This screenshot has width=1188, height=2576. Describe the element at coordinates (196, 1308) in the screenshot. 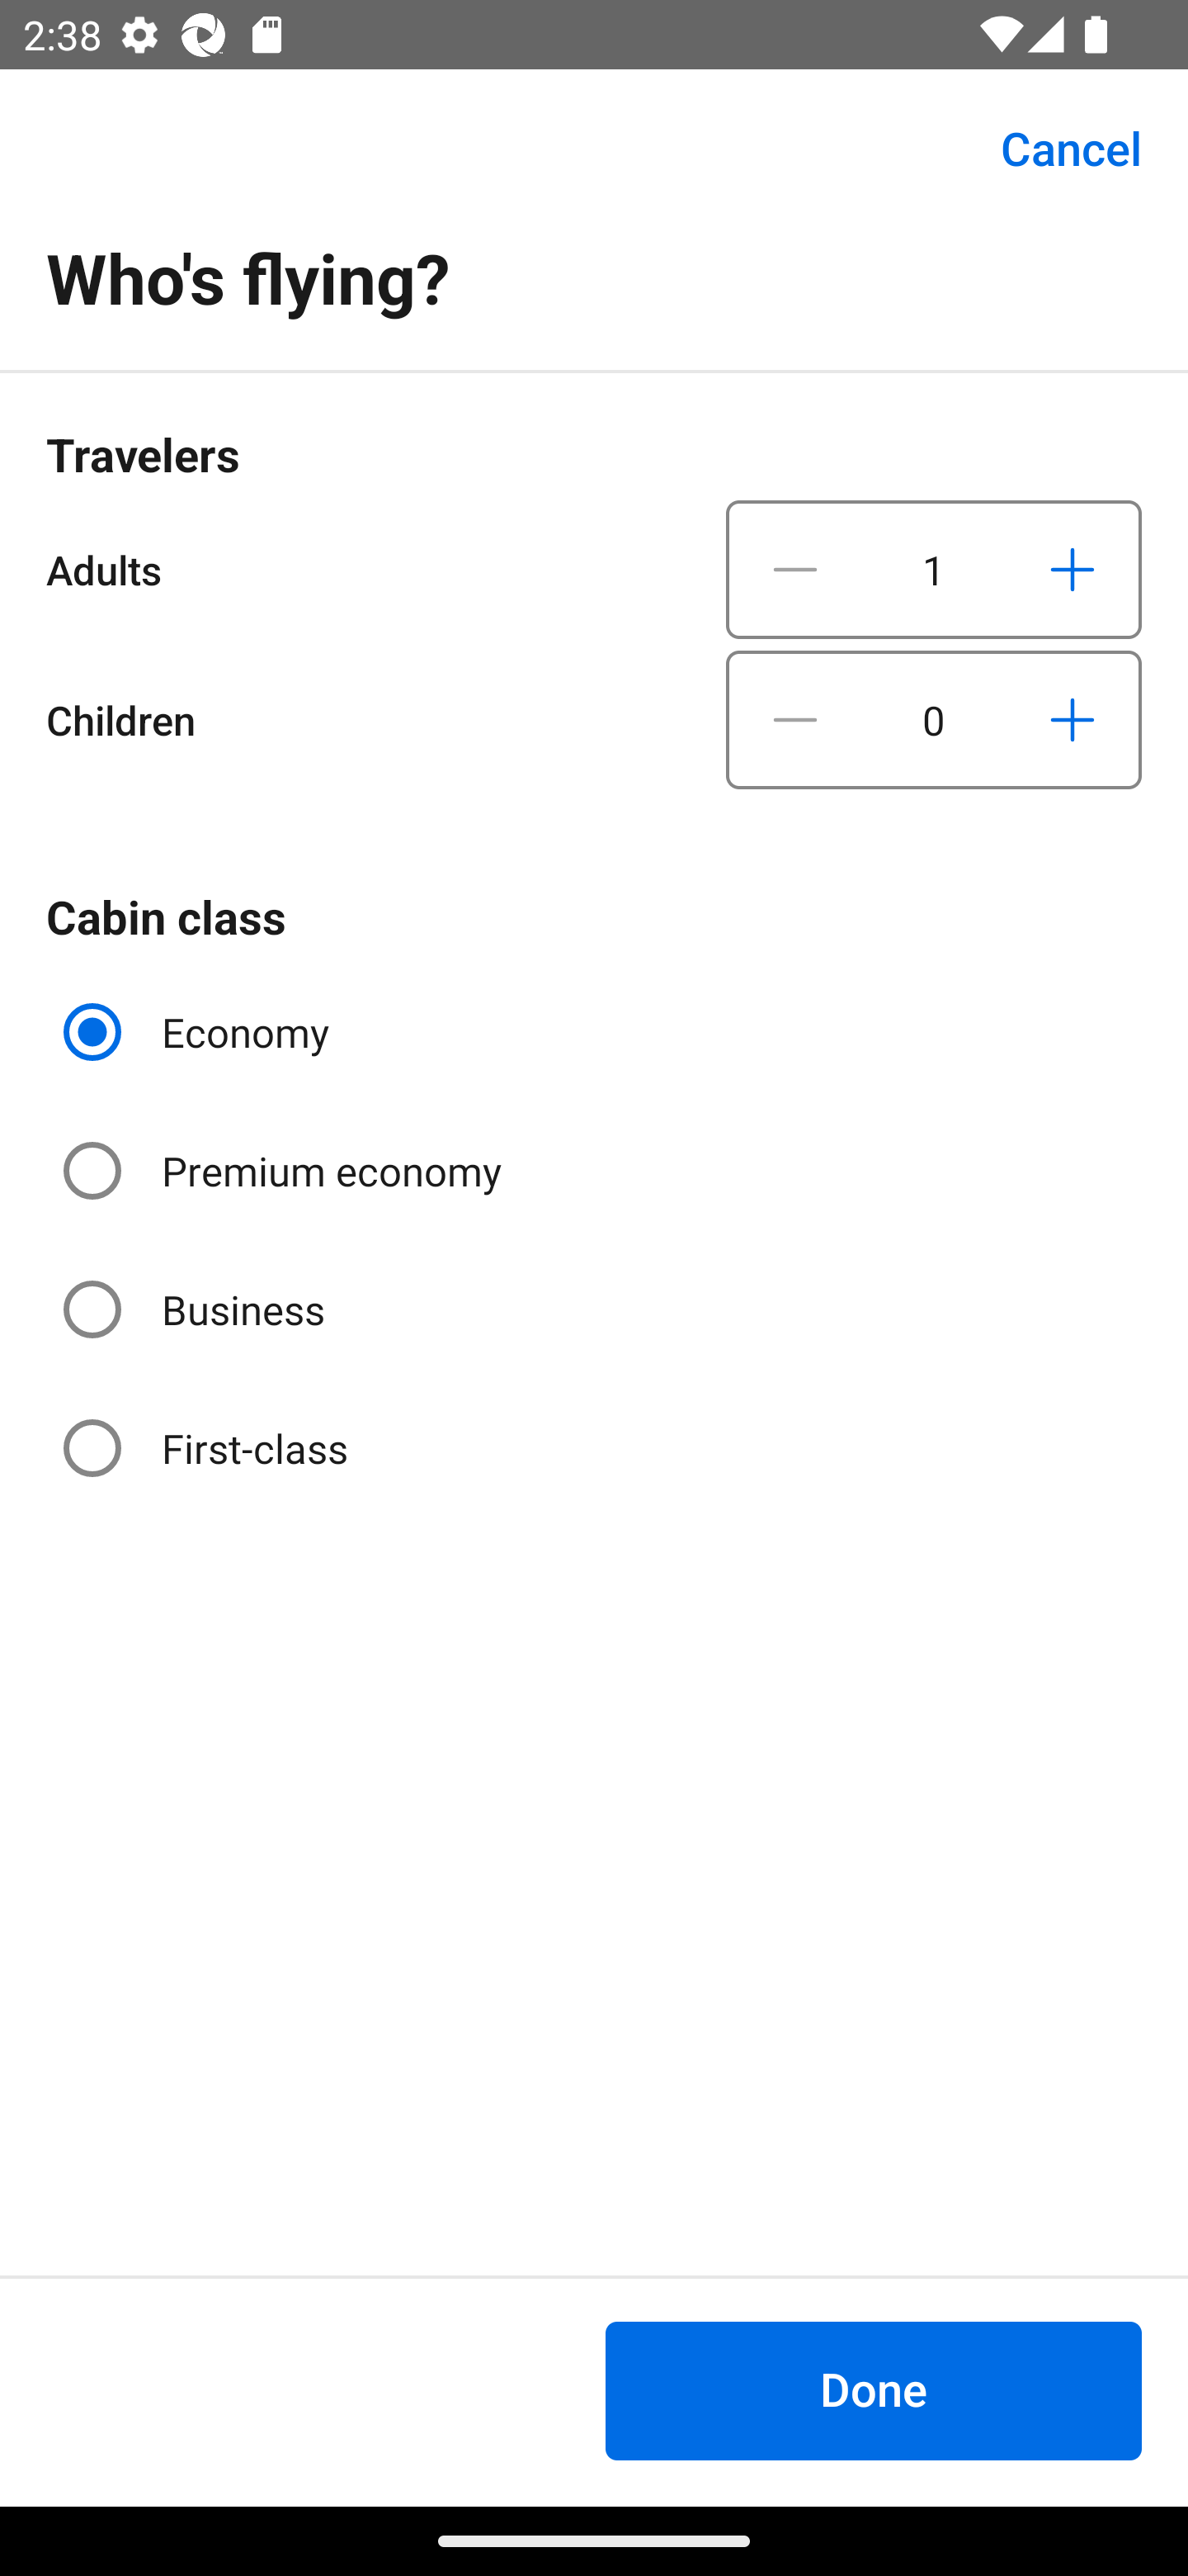

I see `Business` at that location.